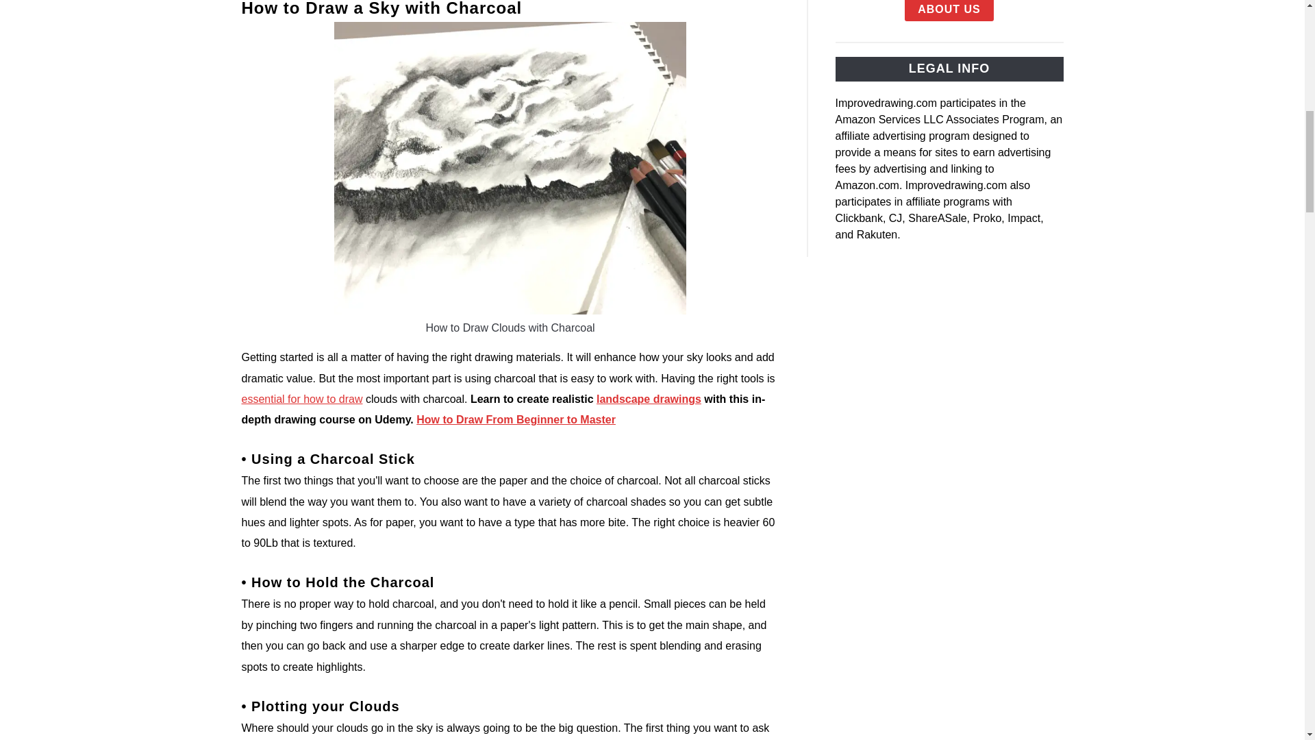  What do you see at coordinates (301, 399) in the screenshot?
I see `How To Practice Drawing Anatomy: The Essential Guide` at bounding box center [301, 399].